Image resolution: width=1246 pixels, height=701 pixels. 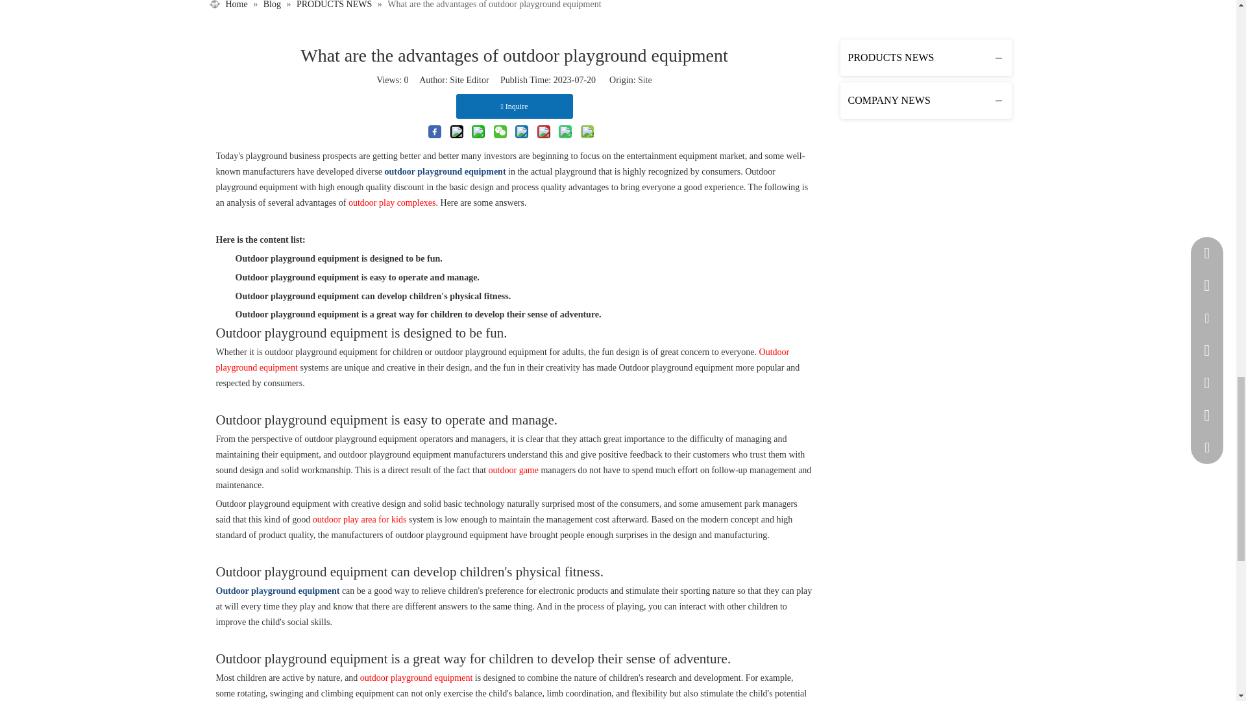 I want to click on COMPANY NEWS, so click(x=925, y=100).